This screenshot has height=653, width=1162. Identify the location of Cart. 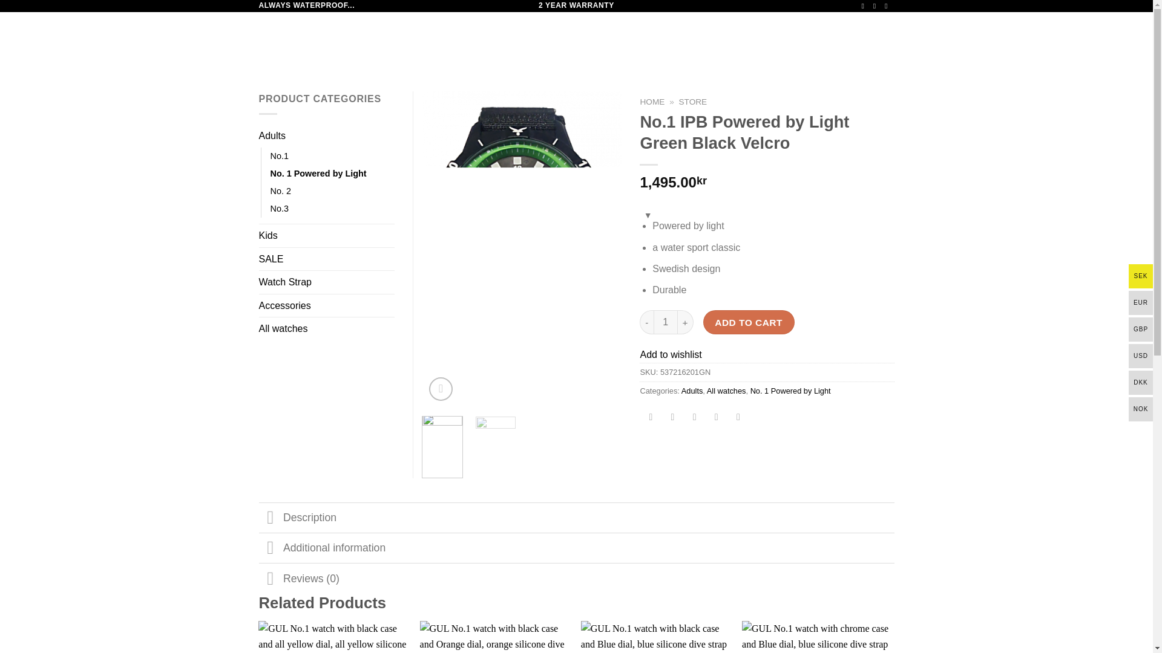
(853, 39).